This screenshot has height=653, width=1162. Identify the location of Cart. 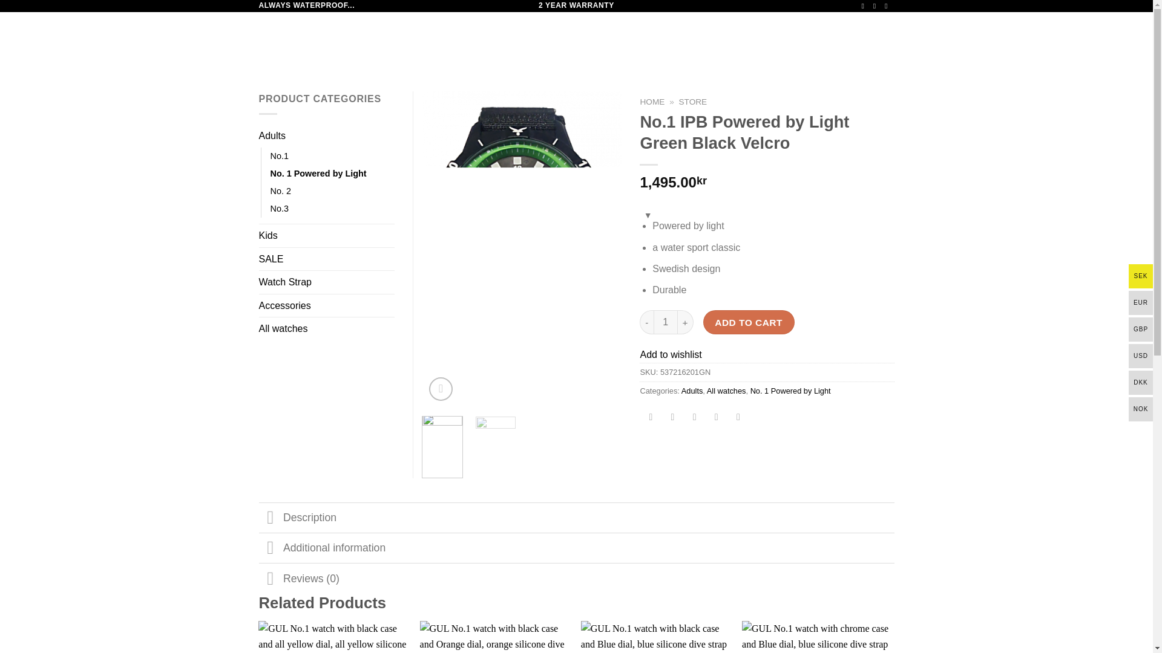
(853, 39).